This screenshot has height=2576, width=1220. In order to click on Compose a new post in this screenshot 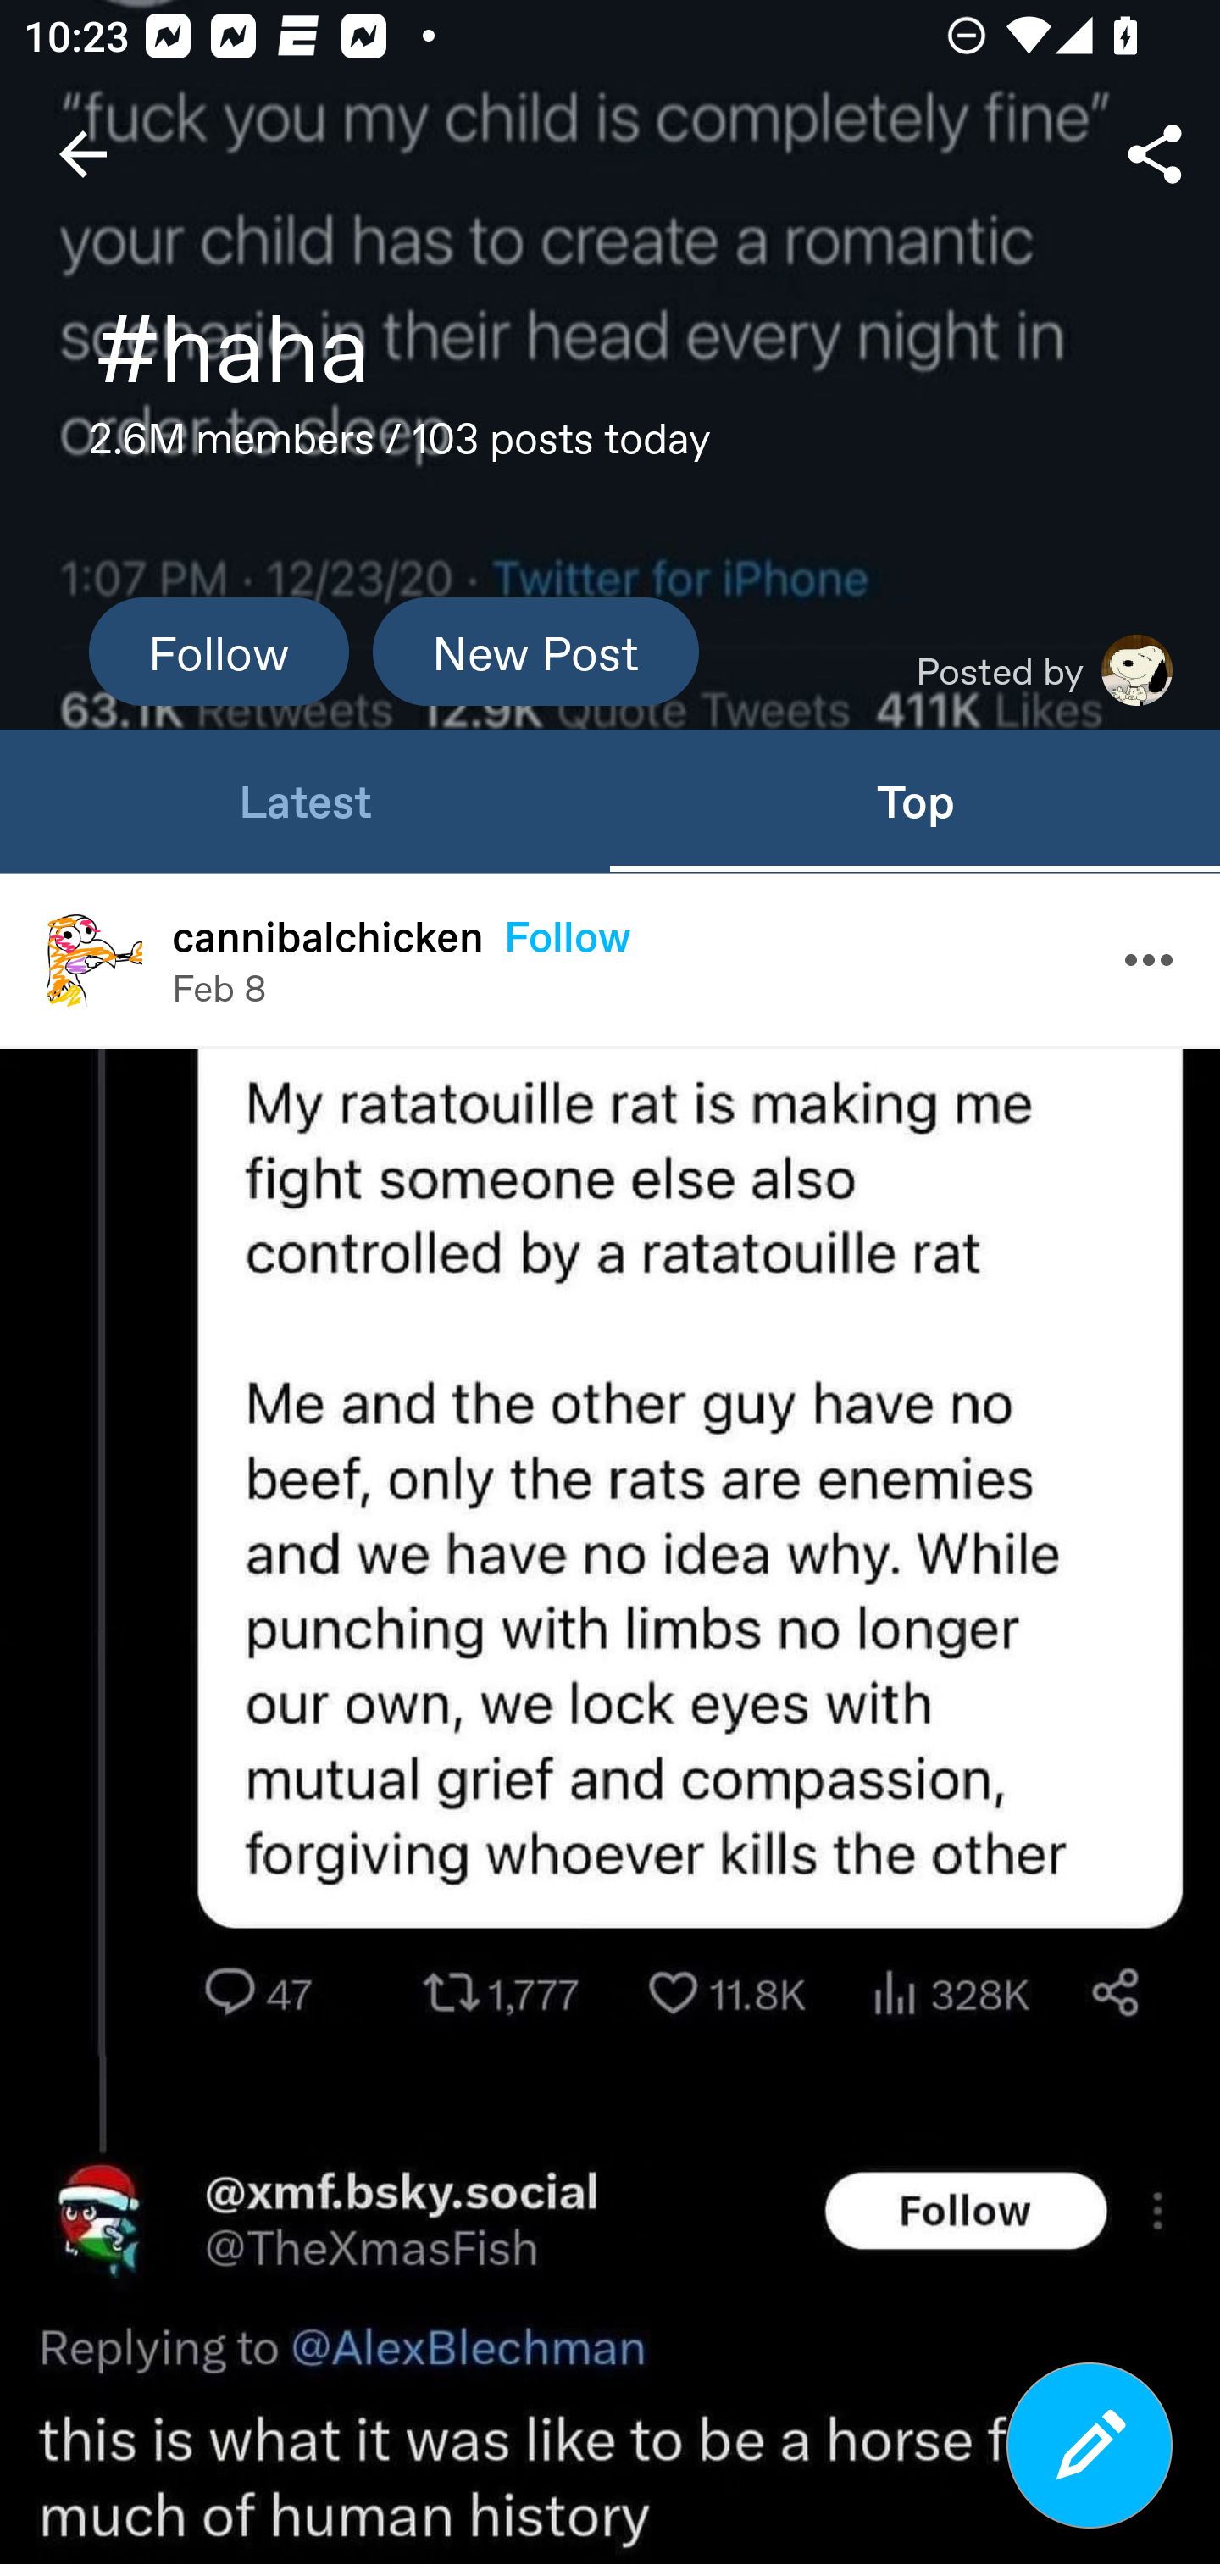, I will do `click(1090, 2446)`.